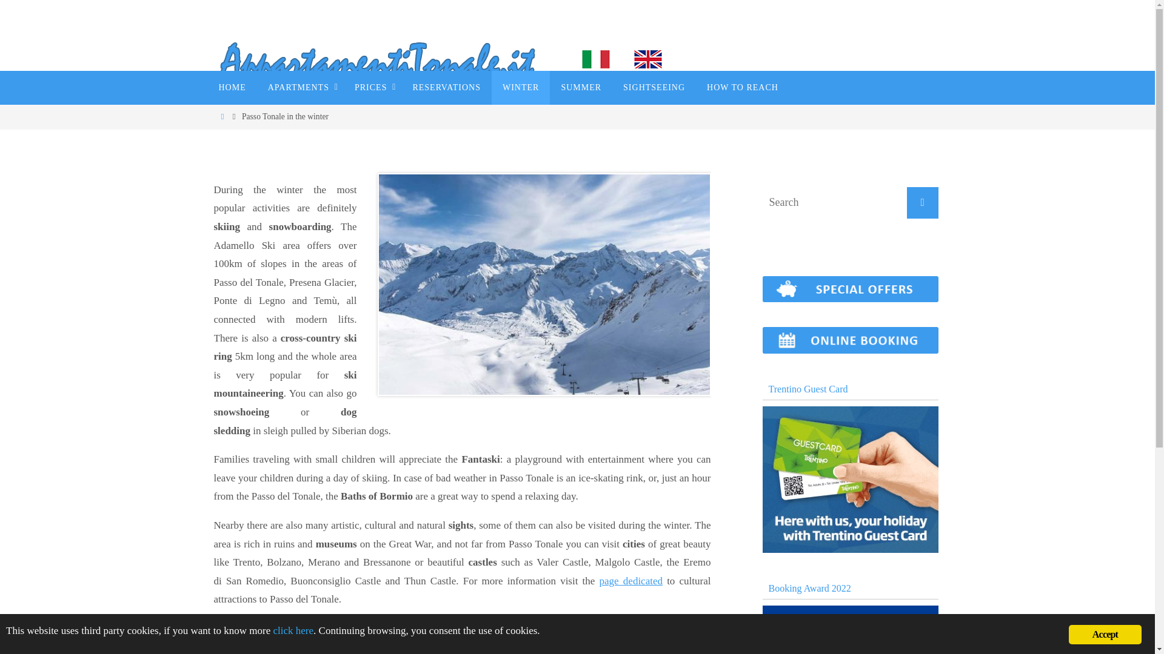  What do you see at coordinates (595, 59) in the screenshot?
I see `Italiano` at bounding box center [595, 59].